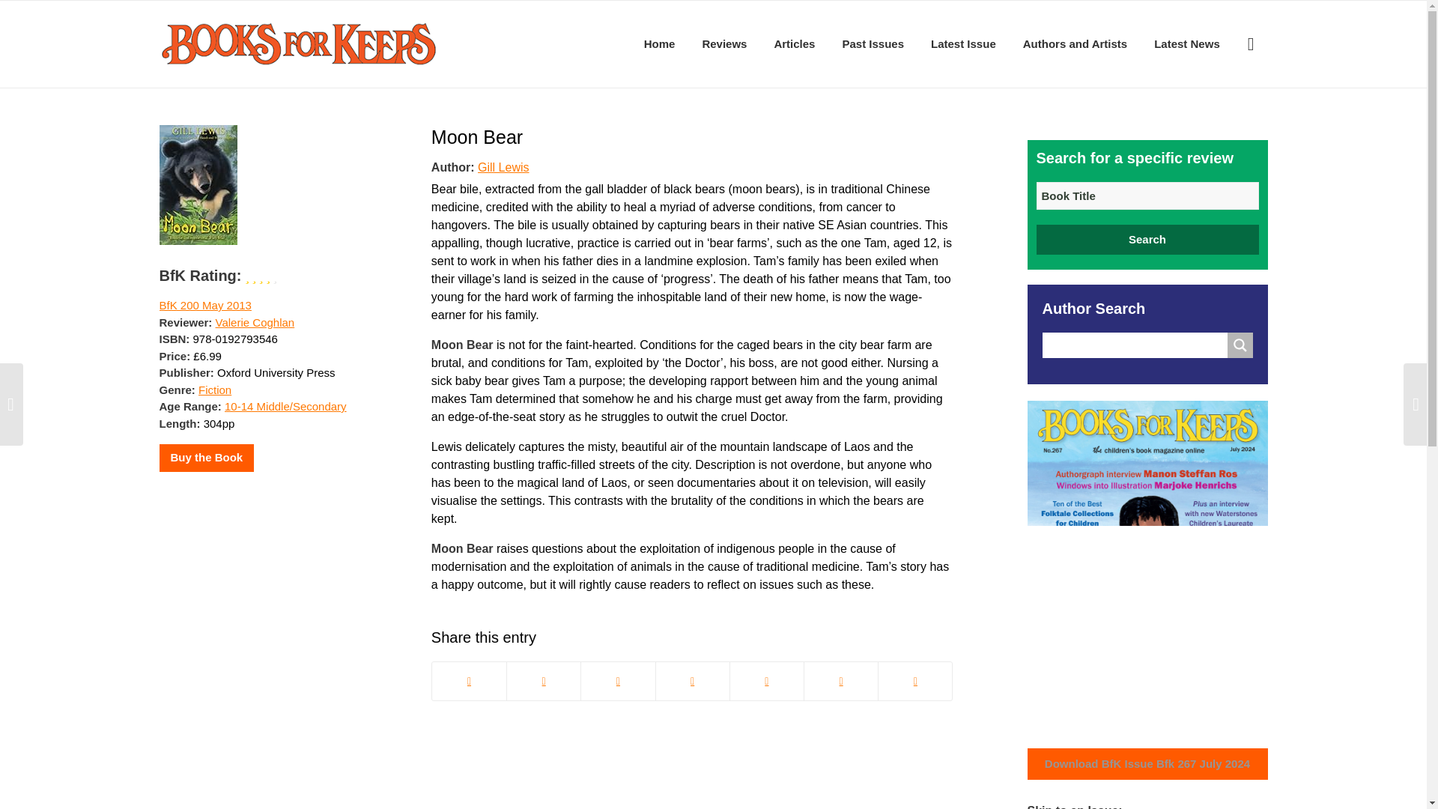 The height and width of the screenshot is (809, 1438). Describe the element at coordinates (214, 390) in the screenshot. I see `Fiction` at that location.